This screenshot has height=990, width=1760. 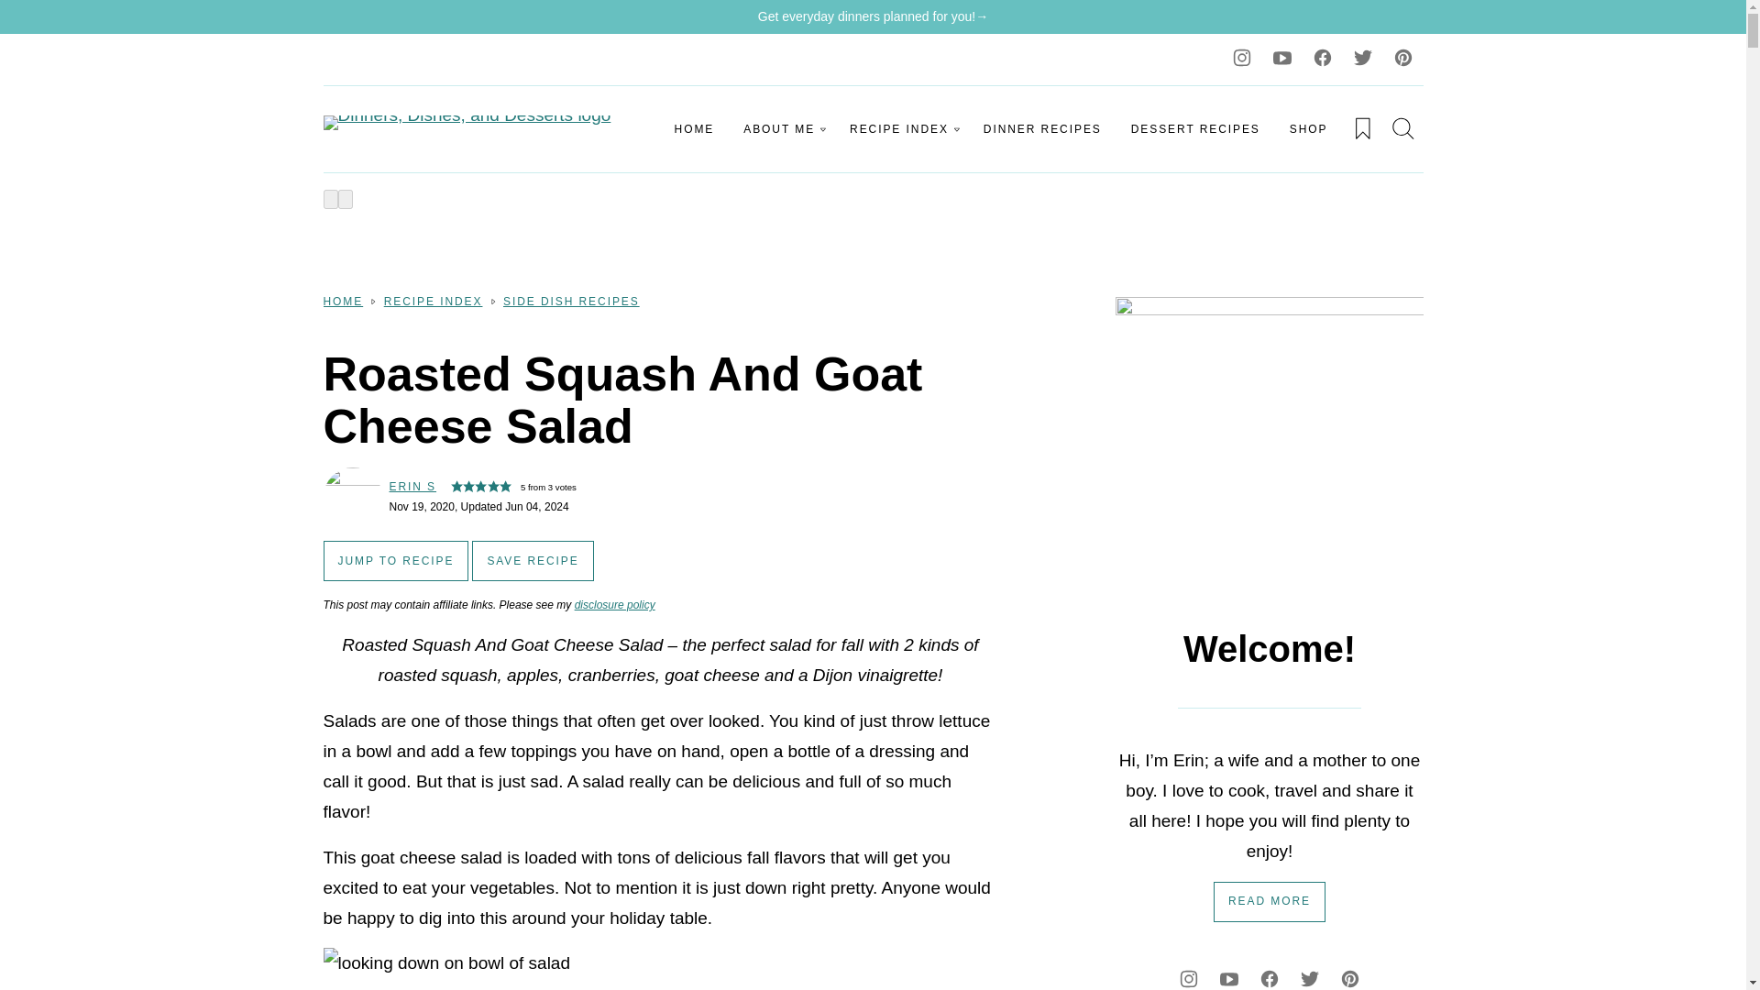 What do you see at coordinates (781, 128) in the screenshot?
I see `ABOUT ME` at bounding box center [781, 128].